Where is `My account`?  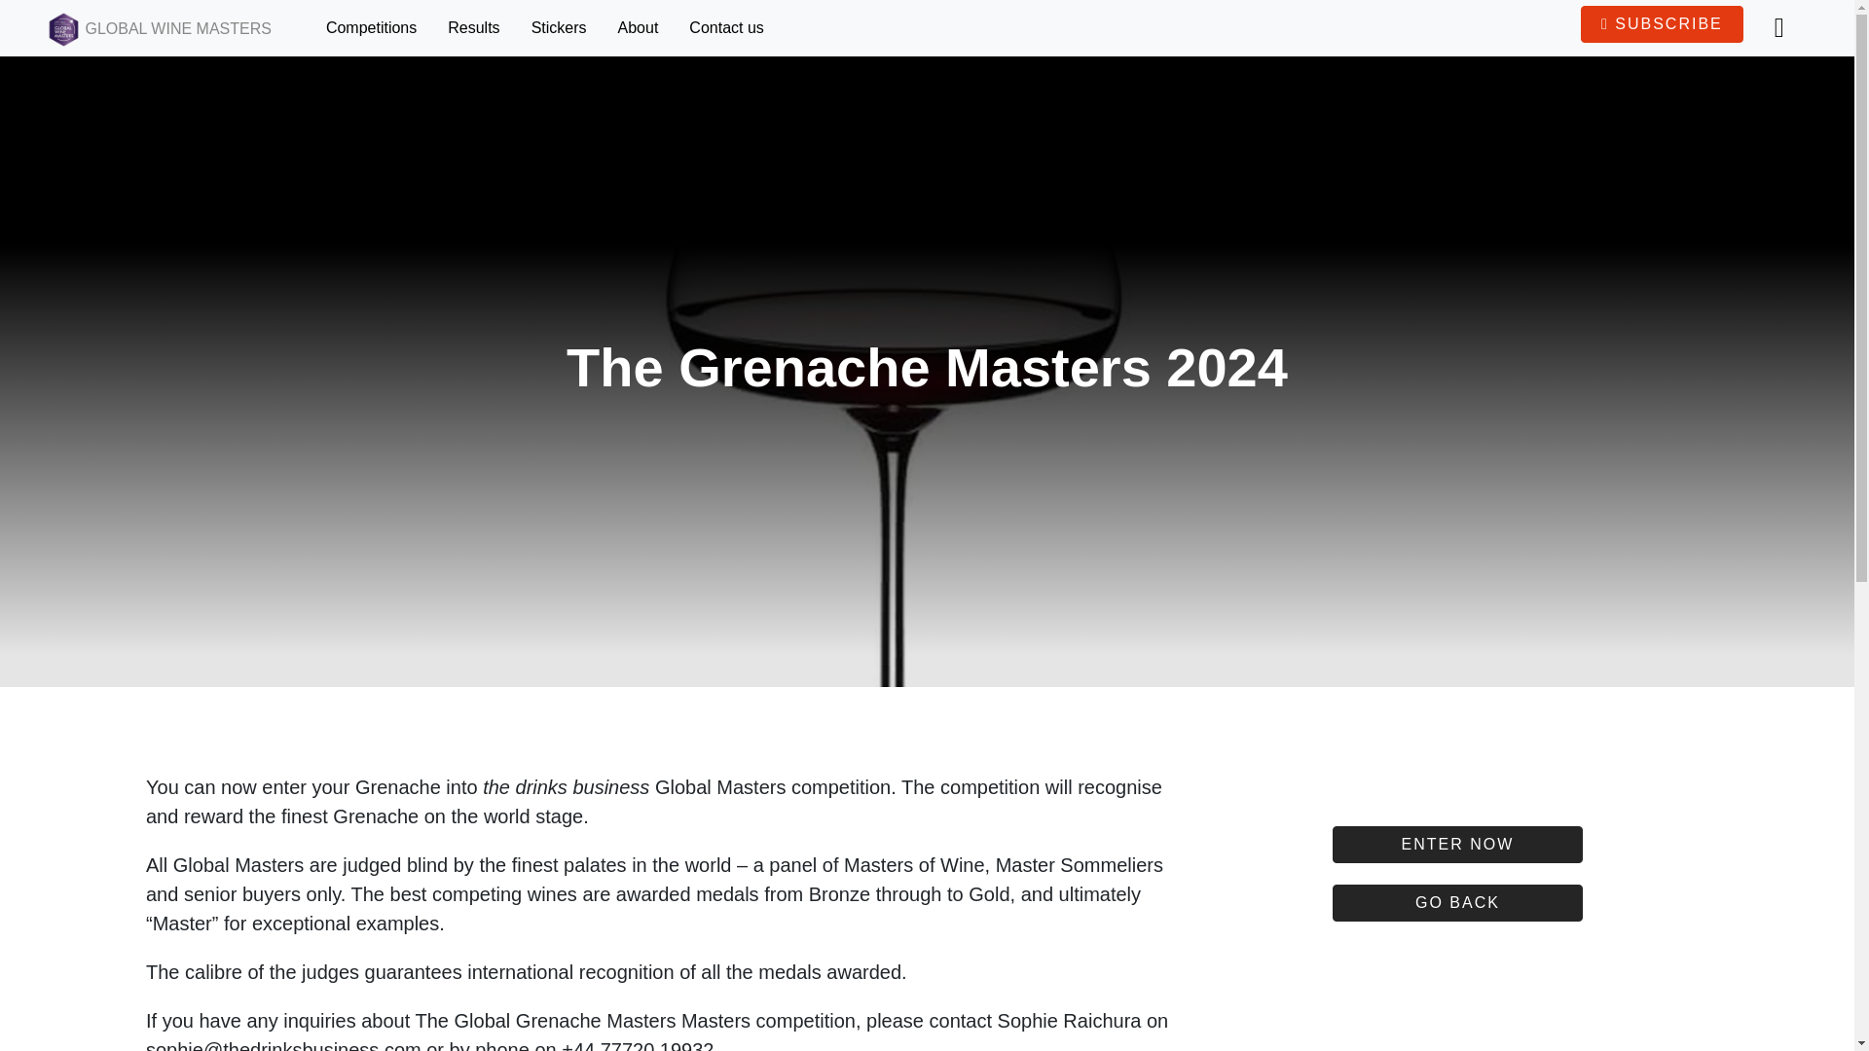 My account is located at coordinates (1786, 28).